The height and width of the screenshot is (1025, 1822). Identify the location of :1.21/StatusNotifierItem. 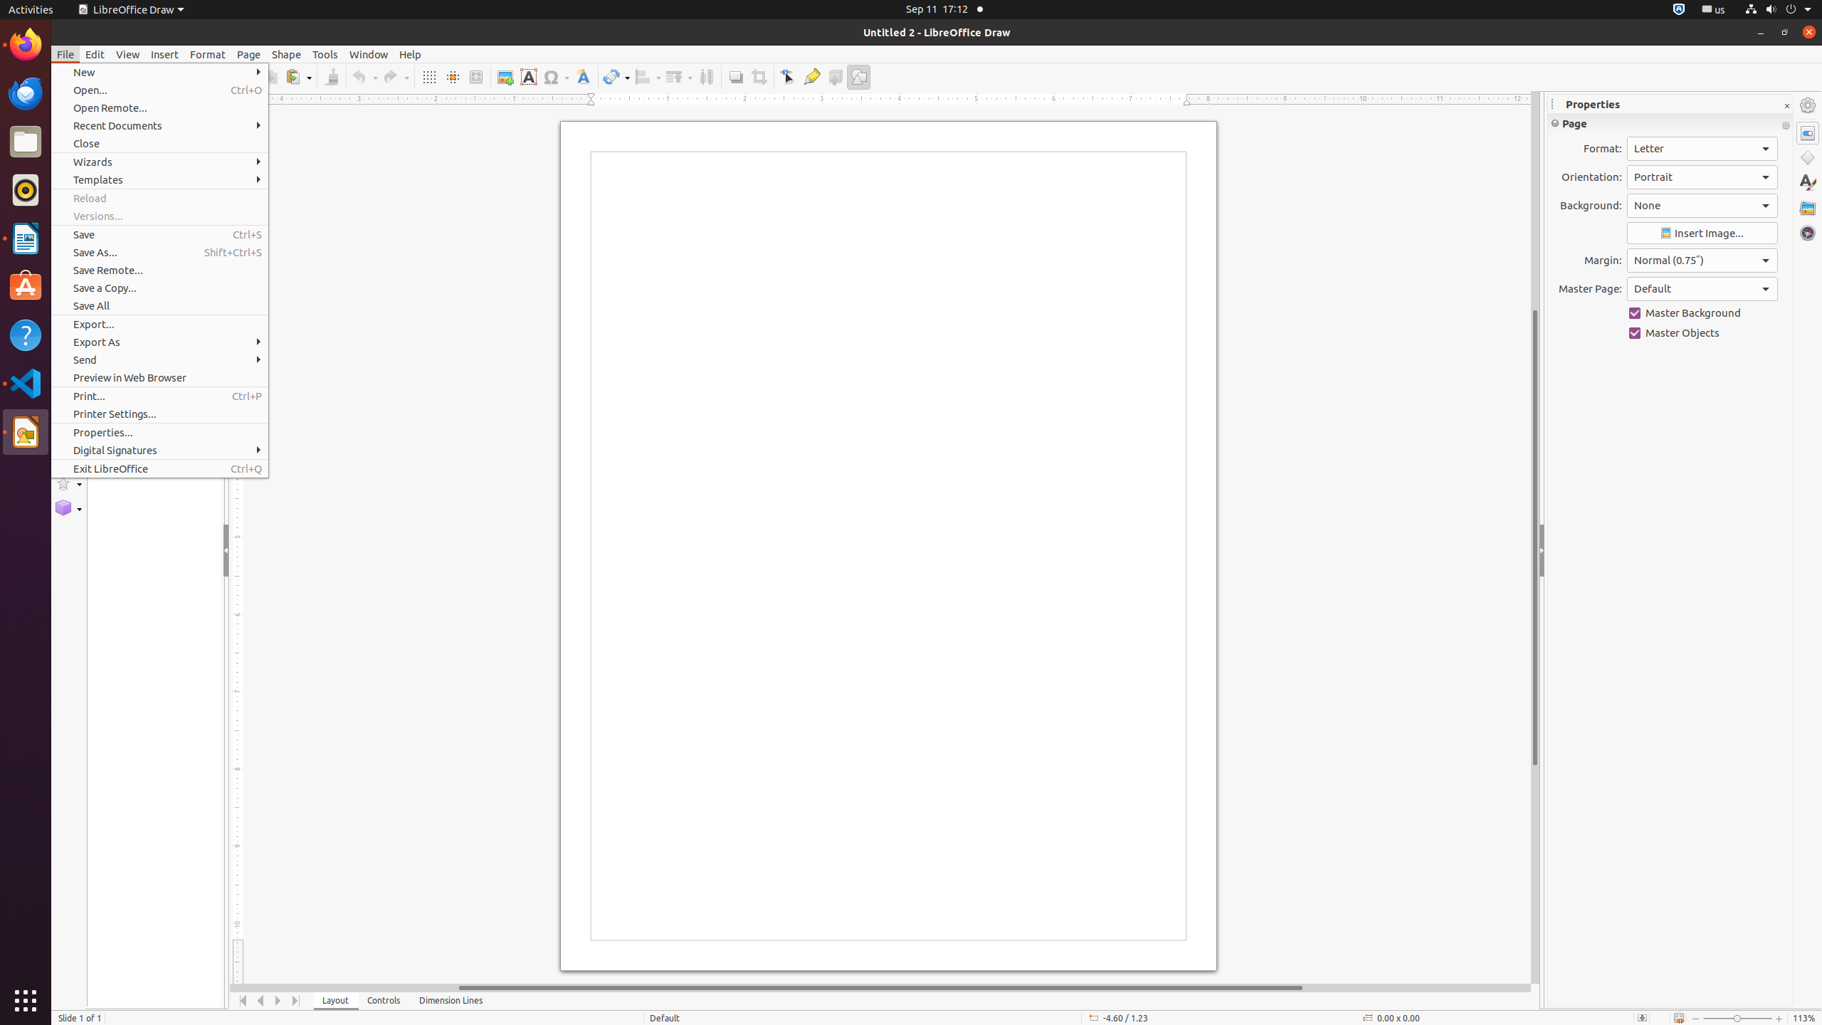
(1714, 10).